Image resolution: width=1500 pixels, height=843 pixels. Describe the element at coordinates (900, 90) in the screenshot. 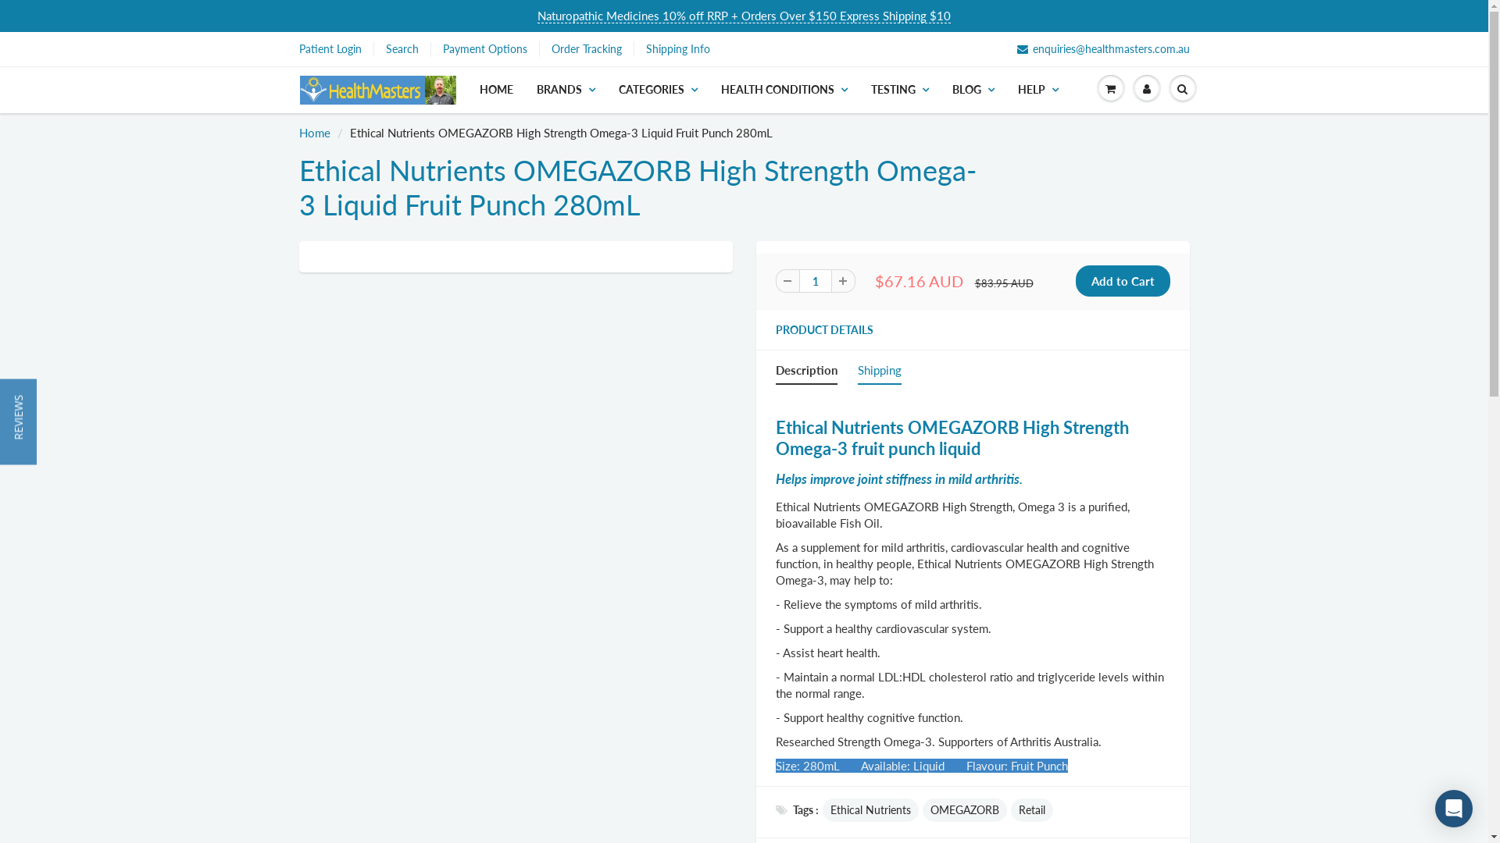

I see `TESTING` at that location.